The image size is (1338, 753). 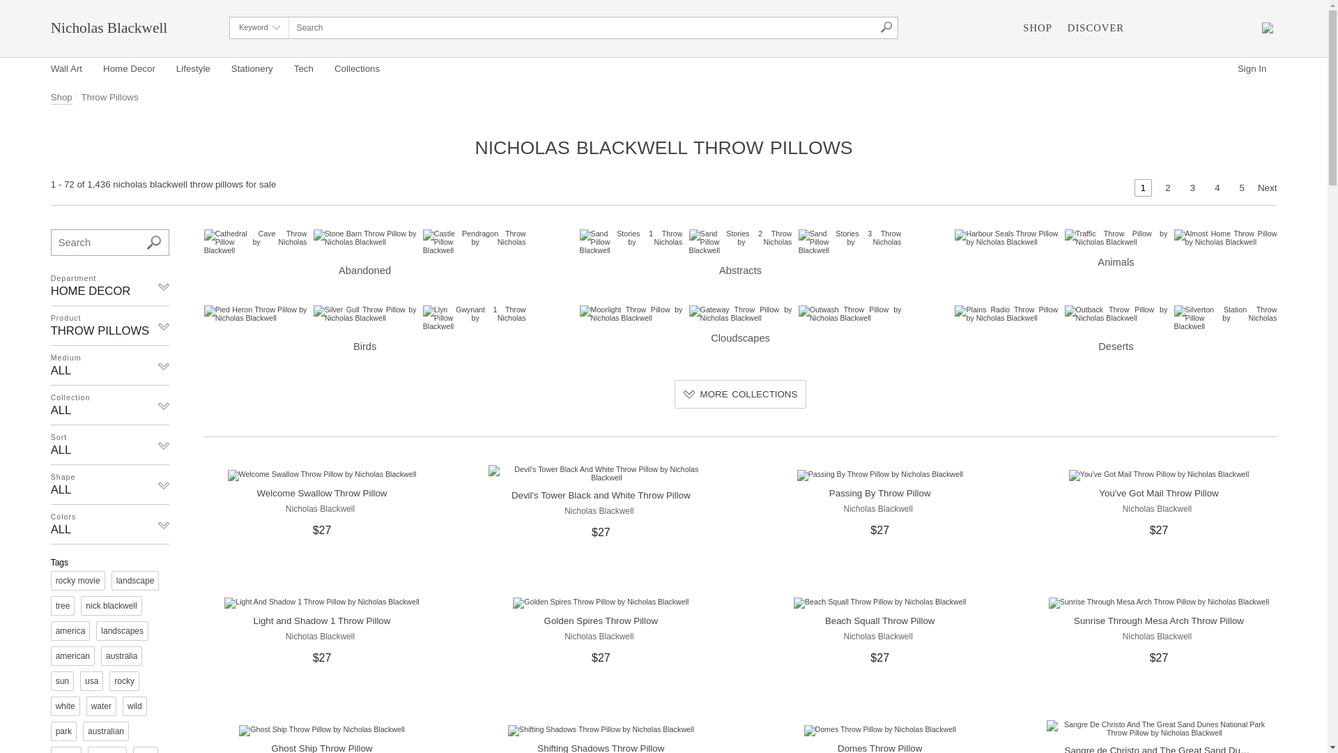 What do you see at coordinates (1217, 188) in the screenshot?
I see `4` at bounding box center [1217, 188].